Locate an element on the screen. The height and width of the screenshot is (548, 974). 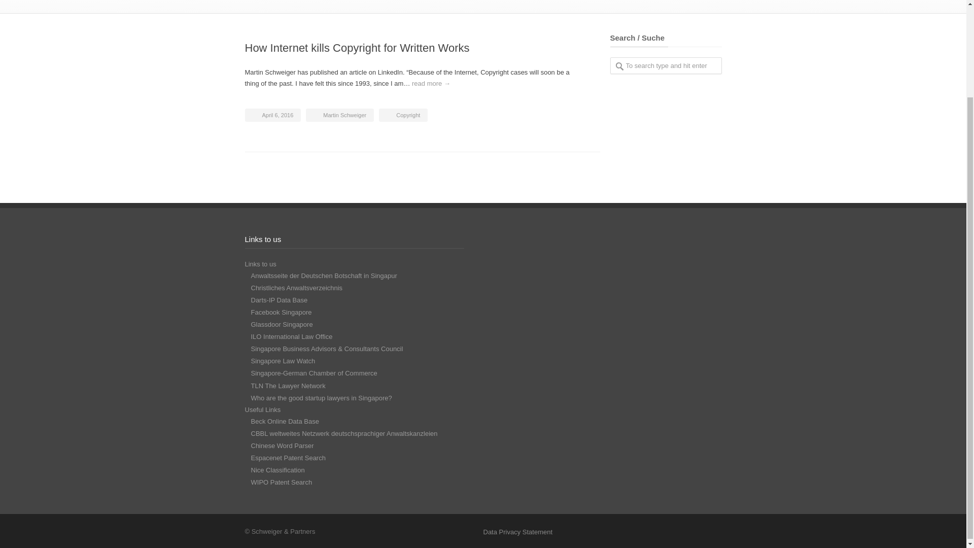
Glassdoor Singapore is located at coordinates (281, 324).